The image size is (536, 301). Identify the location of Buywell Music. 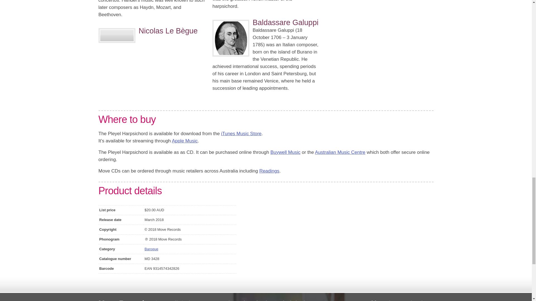
(286, 152).